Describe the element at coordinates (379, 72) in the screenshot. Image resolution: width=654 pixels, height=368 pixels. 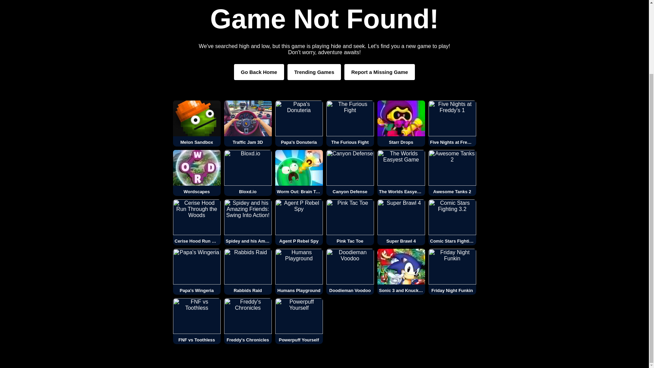
I see `Report a Missing Game` at that location.